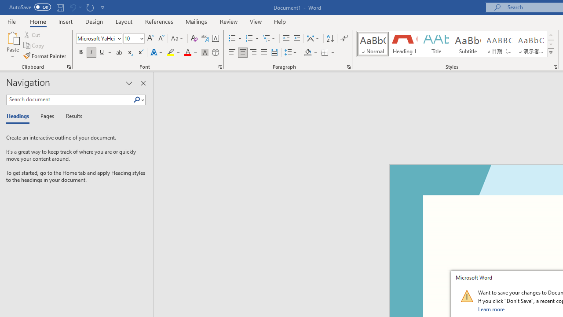  Describe the element at coordinates (215, 53) in the screenshot. I see `Enclose Characters...` at that location.